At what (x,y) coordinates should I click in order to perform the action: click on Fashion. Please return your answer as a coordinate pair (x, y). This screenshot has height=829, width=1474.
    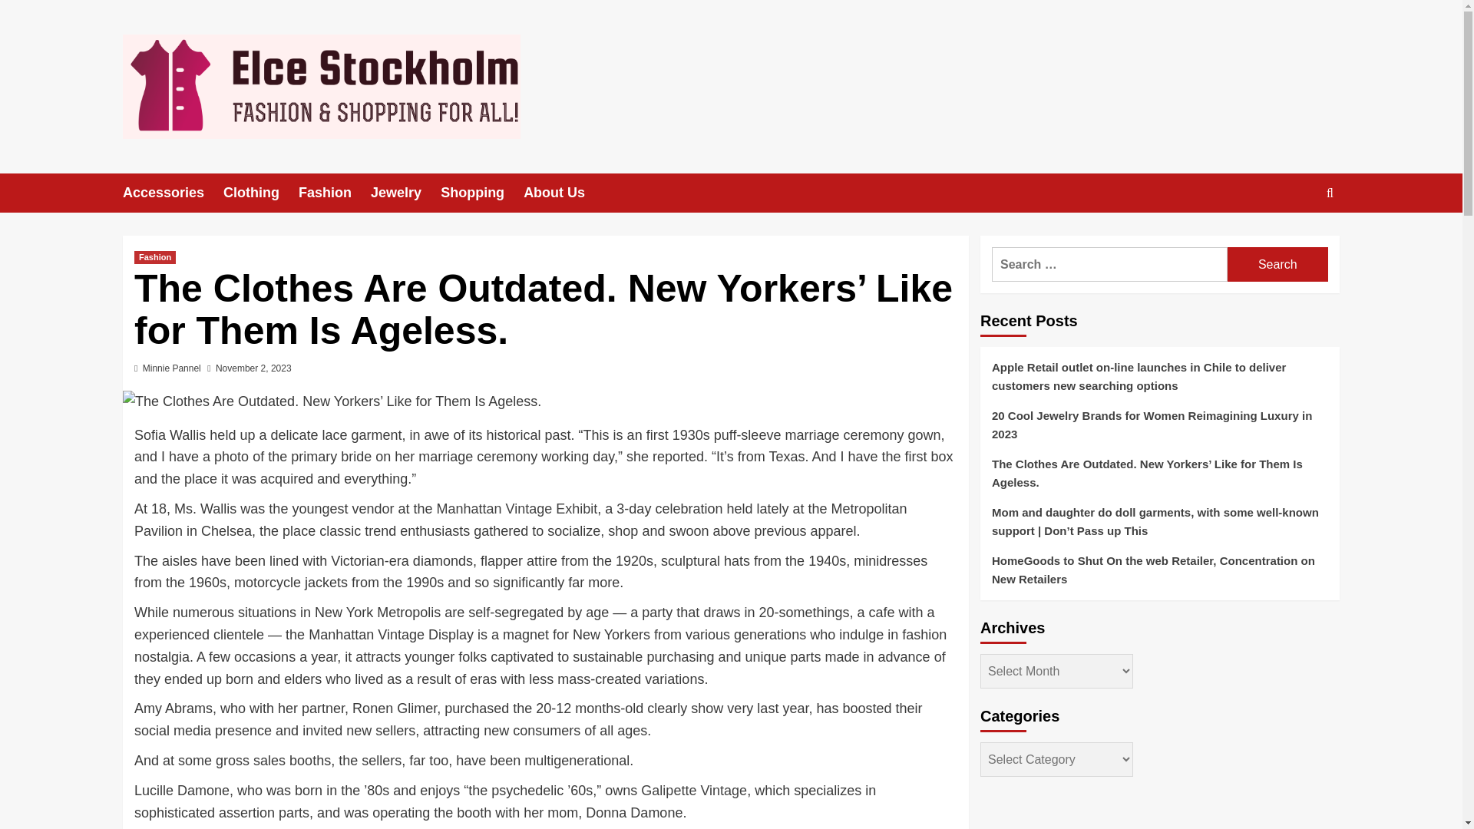
    Looking at the image, I should click on (154, 258).